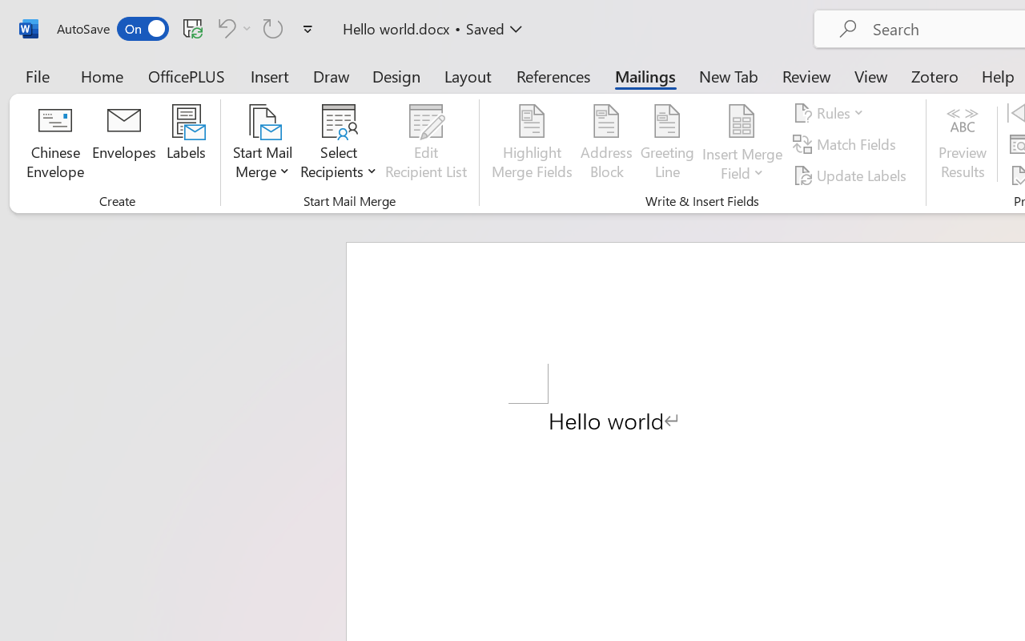 Image resolution: width=1025 pixels, height=641 pixels. Describe the element at coordinates (54, 144) in the screenshot. I see `Chinese Envelope...` at that location.